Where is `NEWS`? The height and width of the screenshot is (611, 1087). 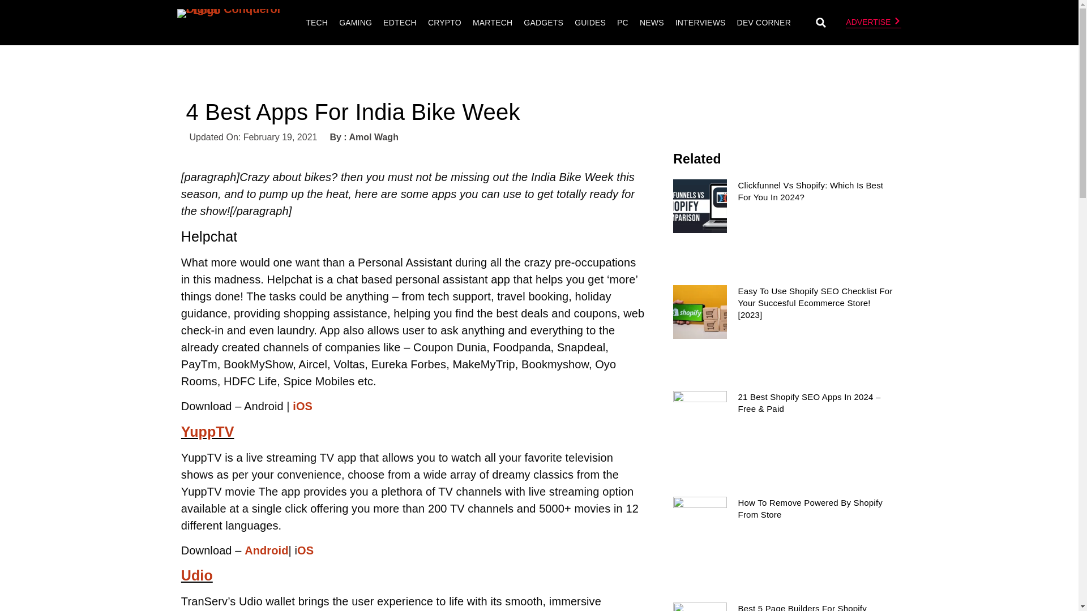
NEWS is located at coordinates (652, 23).